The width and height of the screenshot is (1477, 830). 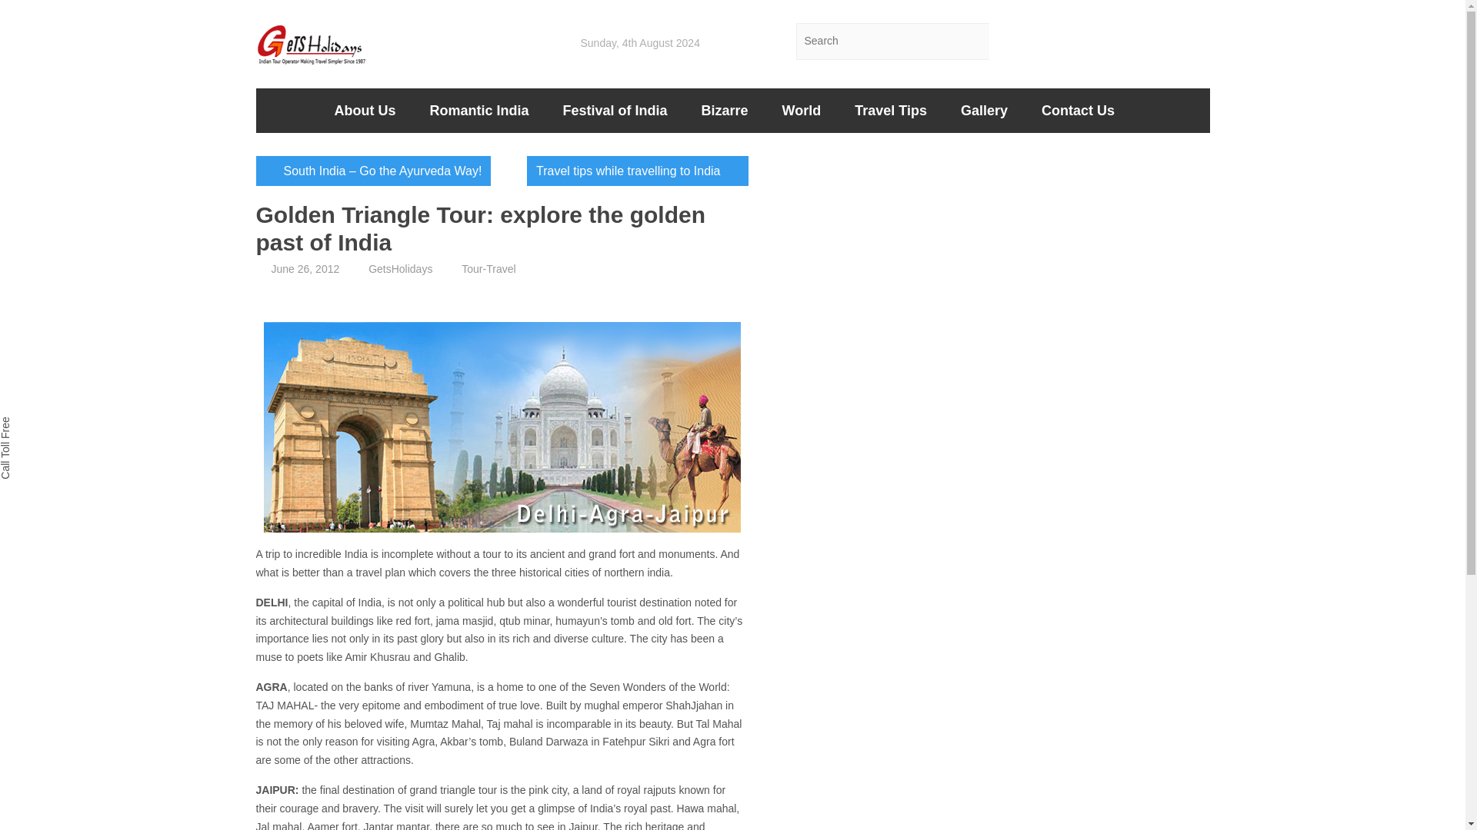 What do you see at coordinates (1069, 41) in the screenshot?
I see `Twitter` at bounding box center [1069, 41].